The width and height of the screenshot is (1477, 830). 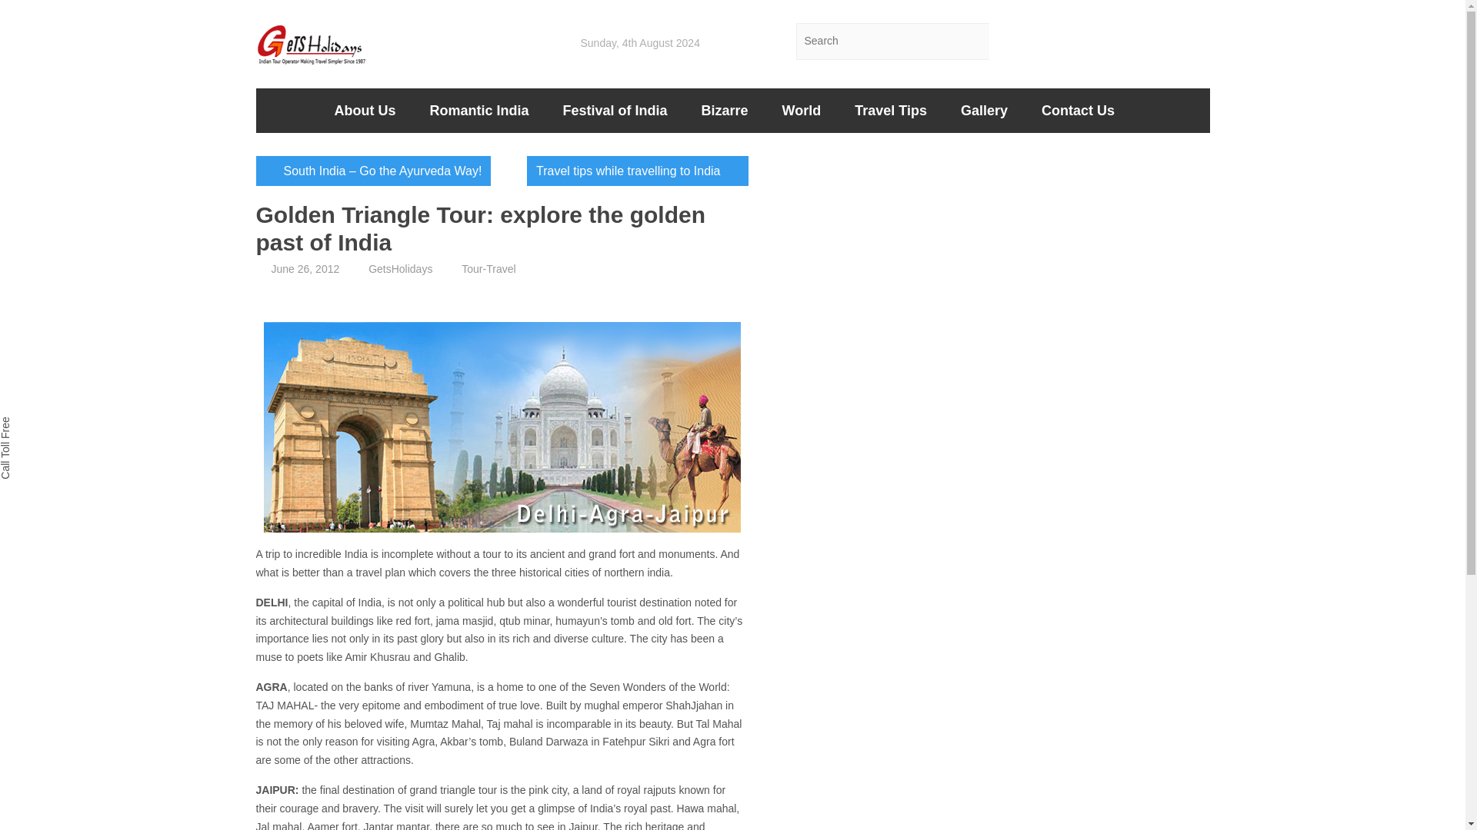 What do you see at coordinates (1069, 41) in the screenshot?
I see `Twitter` at bounding box center [1069, 41].